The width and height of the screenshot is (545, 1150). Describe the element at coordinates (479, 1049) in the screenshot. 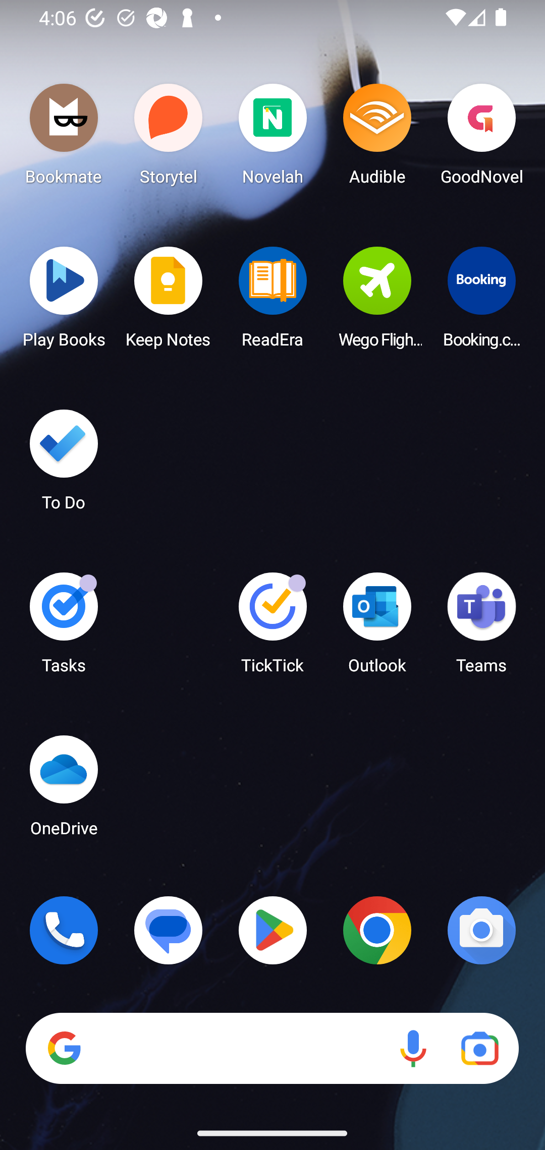

I see `Google Lens` at that location.